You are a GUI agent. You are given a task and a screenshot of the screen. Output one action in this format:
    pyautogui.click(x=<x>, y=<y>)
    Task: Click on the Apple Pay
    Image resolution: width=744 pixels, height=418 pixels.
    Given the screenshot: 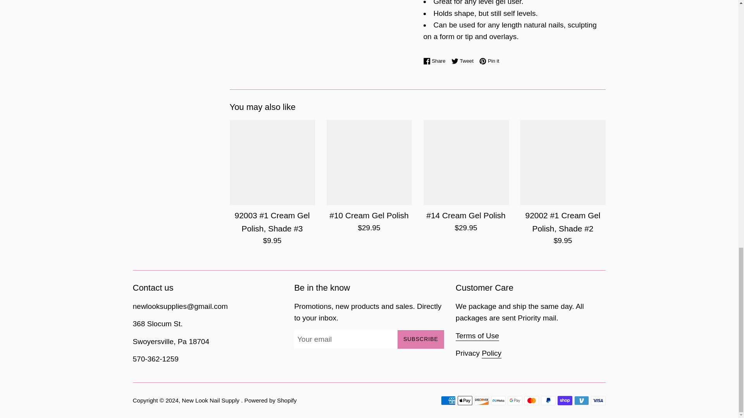 What is the action you would take?
    pyautogui.click(x=448, y=400)
    